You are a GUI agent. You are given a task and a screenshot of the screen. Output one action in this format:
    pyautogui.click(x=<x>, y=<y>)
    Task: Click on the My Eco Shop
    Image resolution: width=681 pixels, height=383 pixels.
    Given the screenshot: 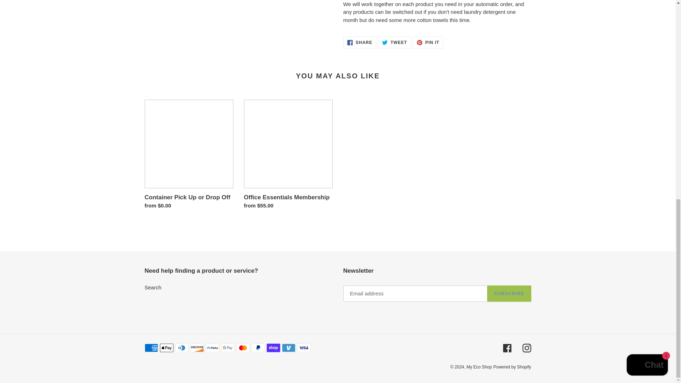 What is the action you would take?
    pyautogui.click(x=153, y=287)
    